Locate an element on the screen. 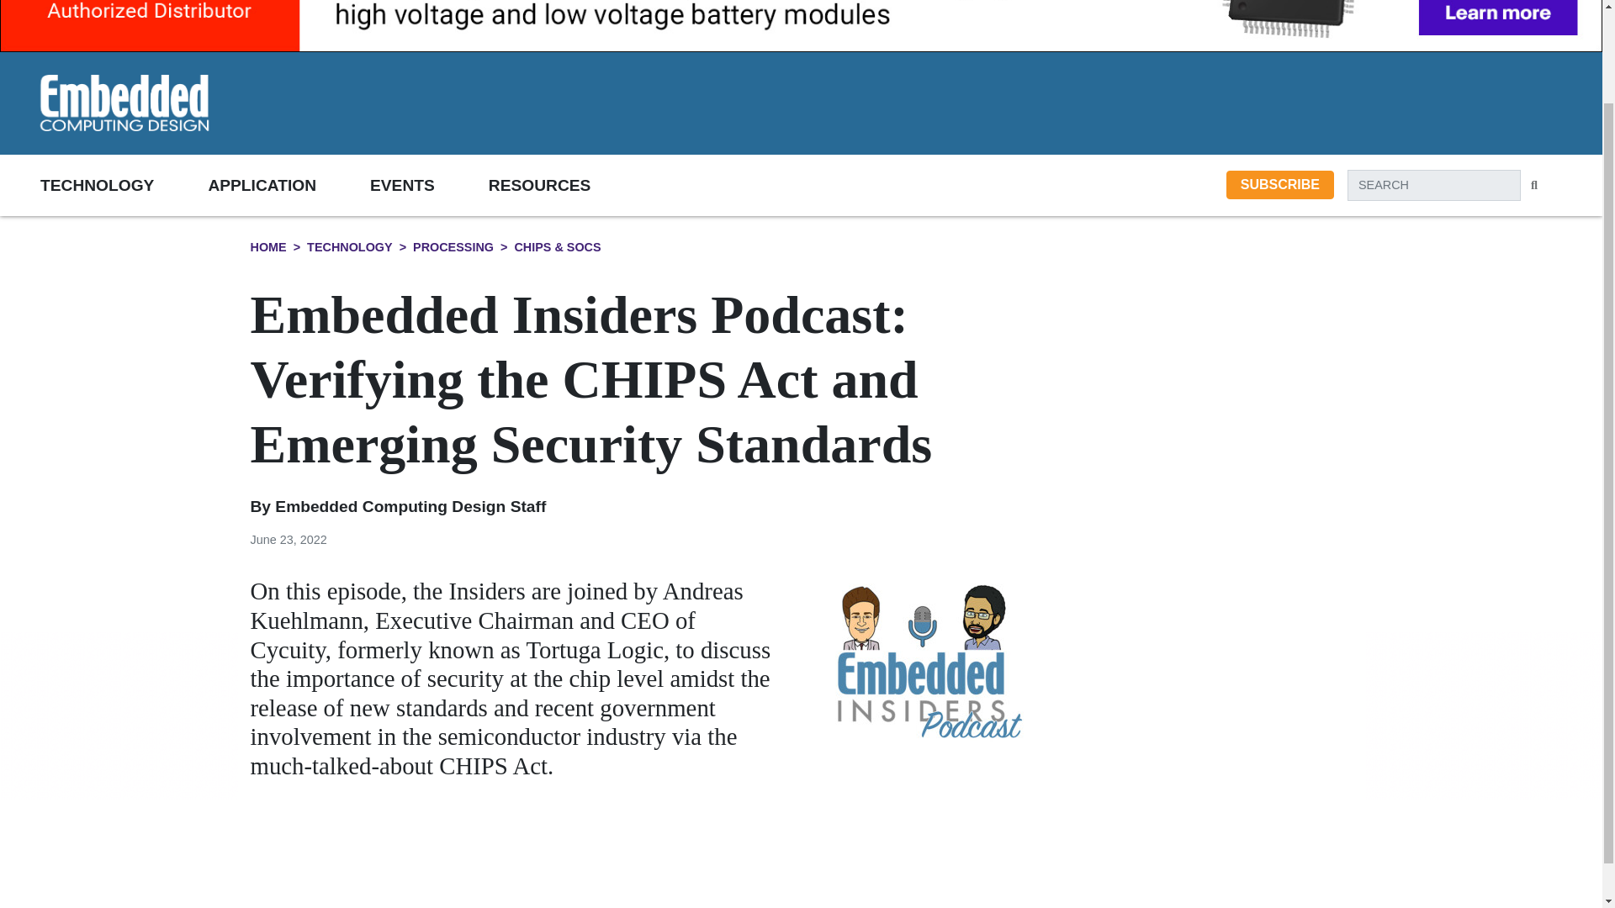  RESOURCES is located at coordinates (567, 185).